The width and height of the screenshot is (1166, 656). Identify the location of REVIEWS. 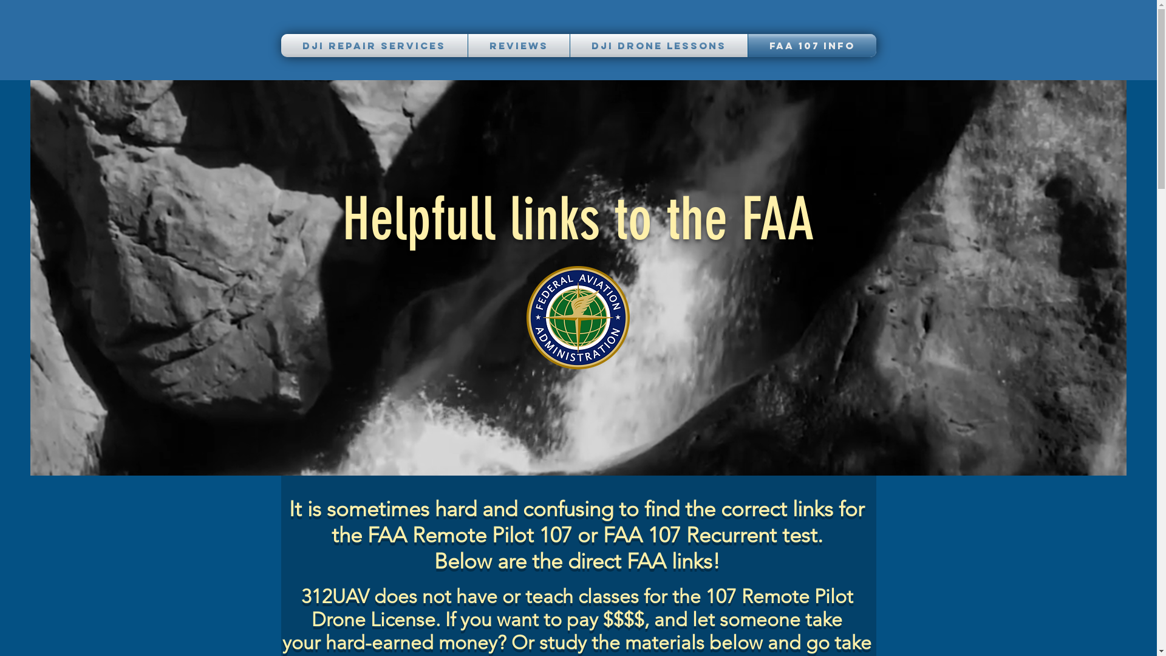
(519, 46).